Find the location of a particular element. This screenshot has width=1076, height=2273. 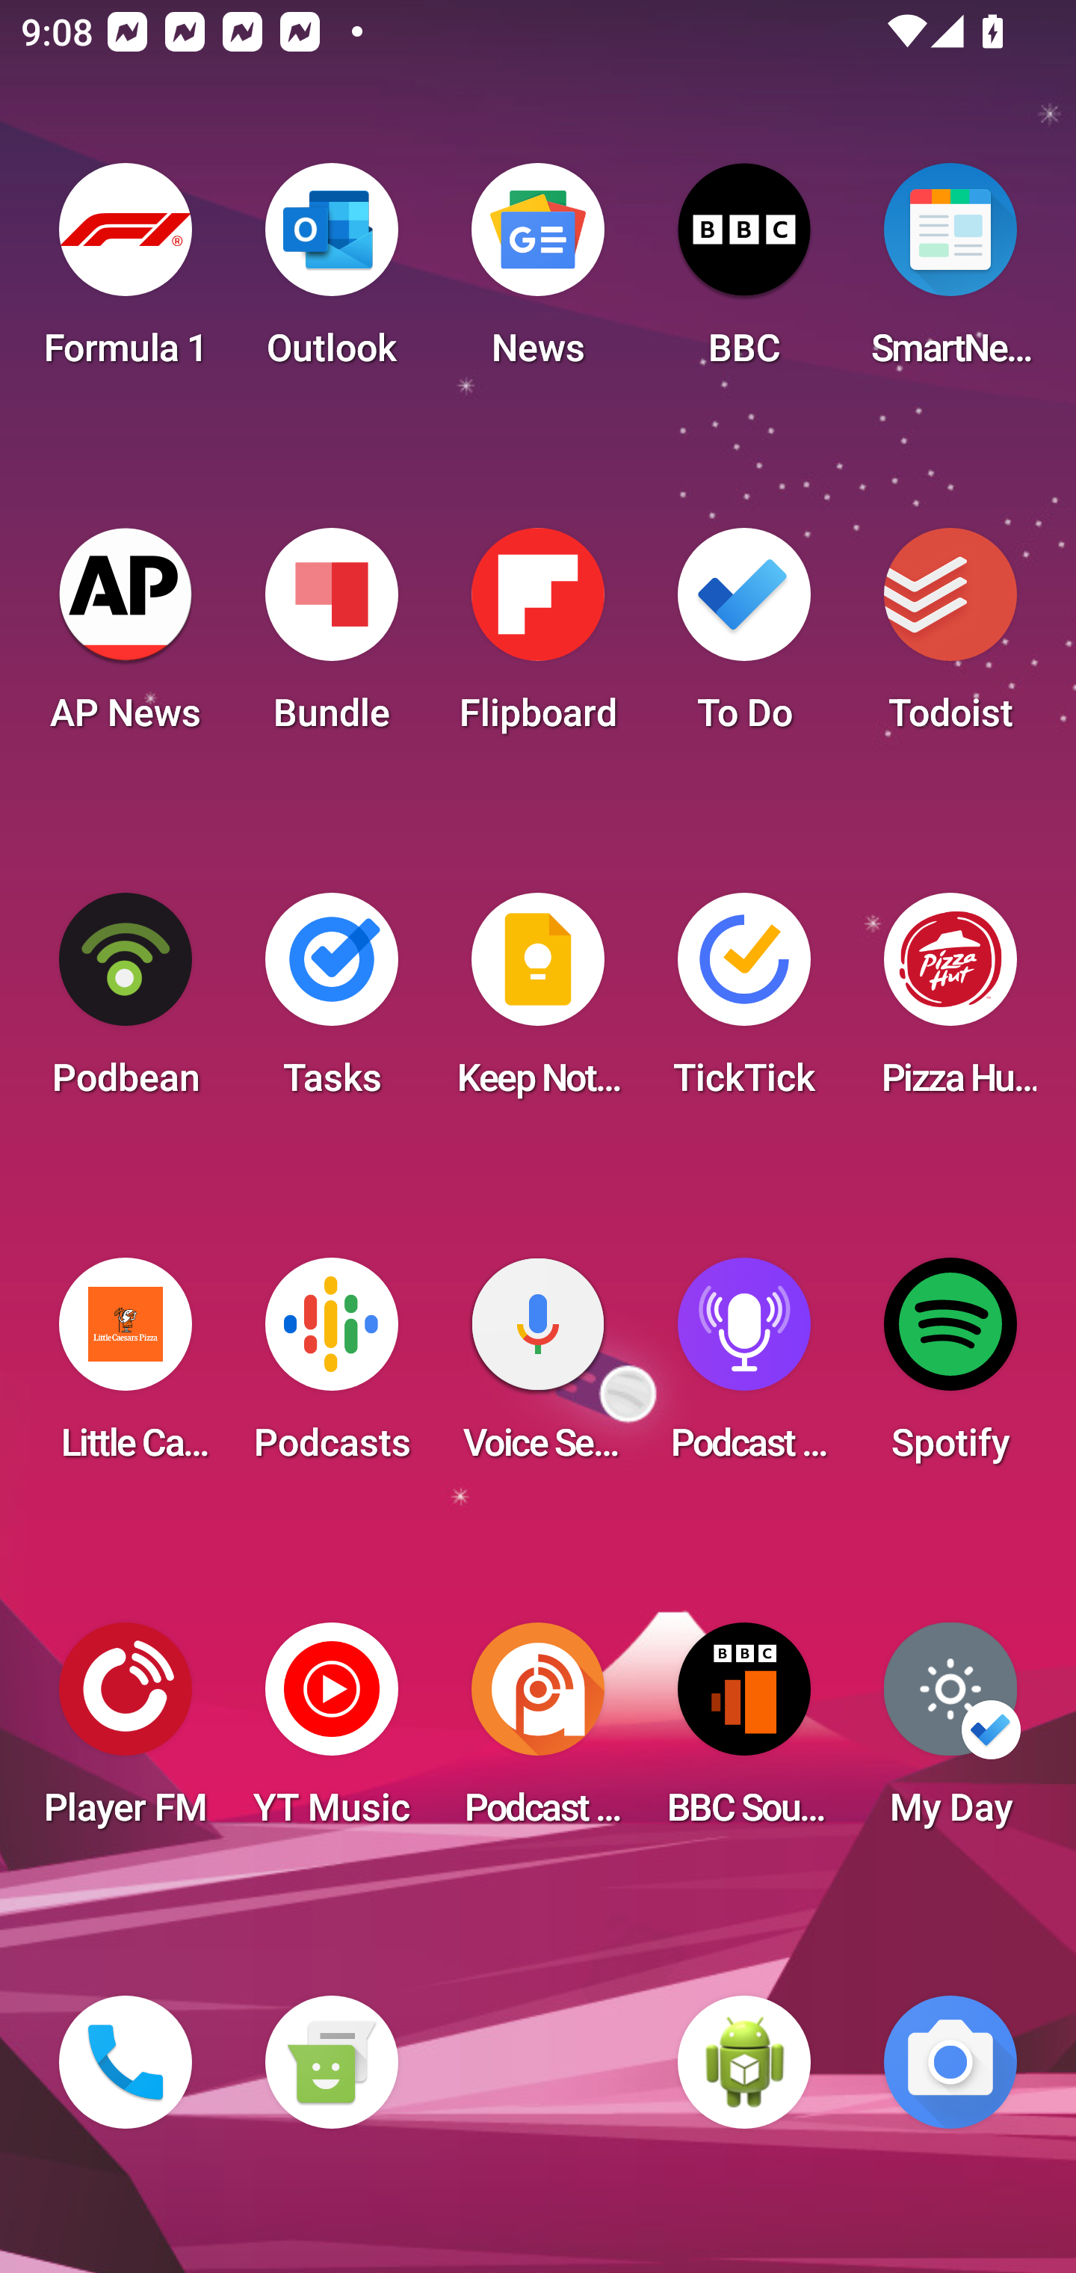

Formula 1 is located at coordinates (126, 274).